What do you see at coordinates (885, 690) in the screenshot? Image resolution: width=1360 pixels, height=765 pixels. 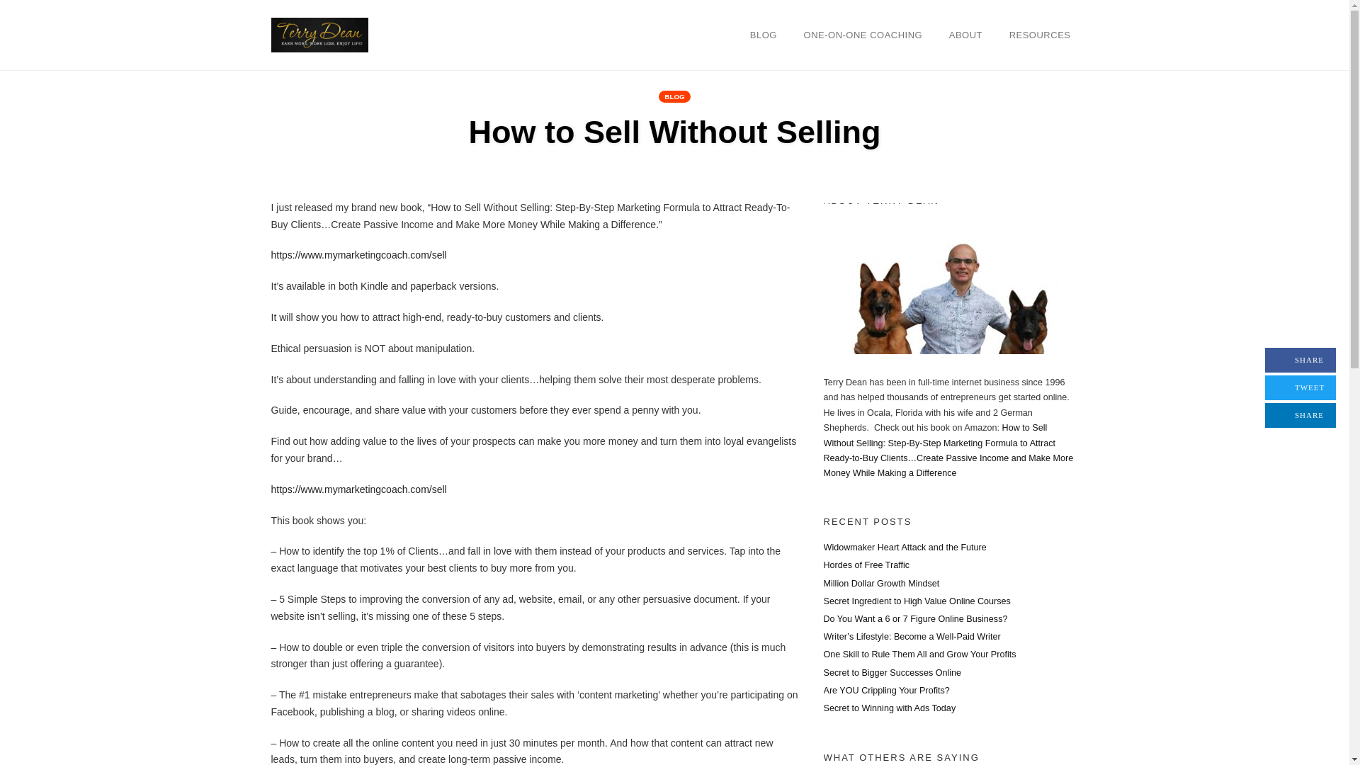 I see `Are YOU Crippling Your Profits?` at bounding box center [885, 690].